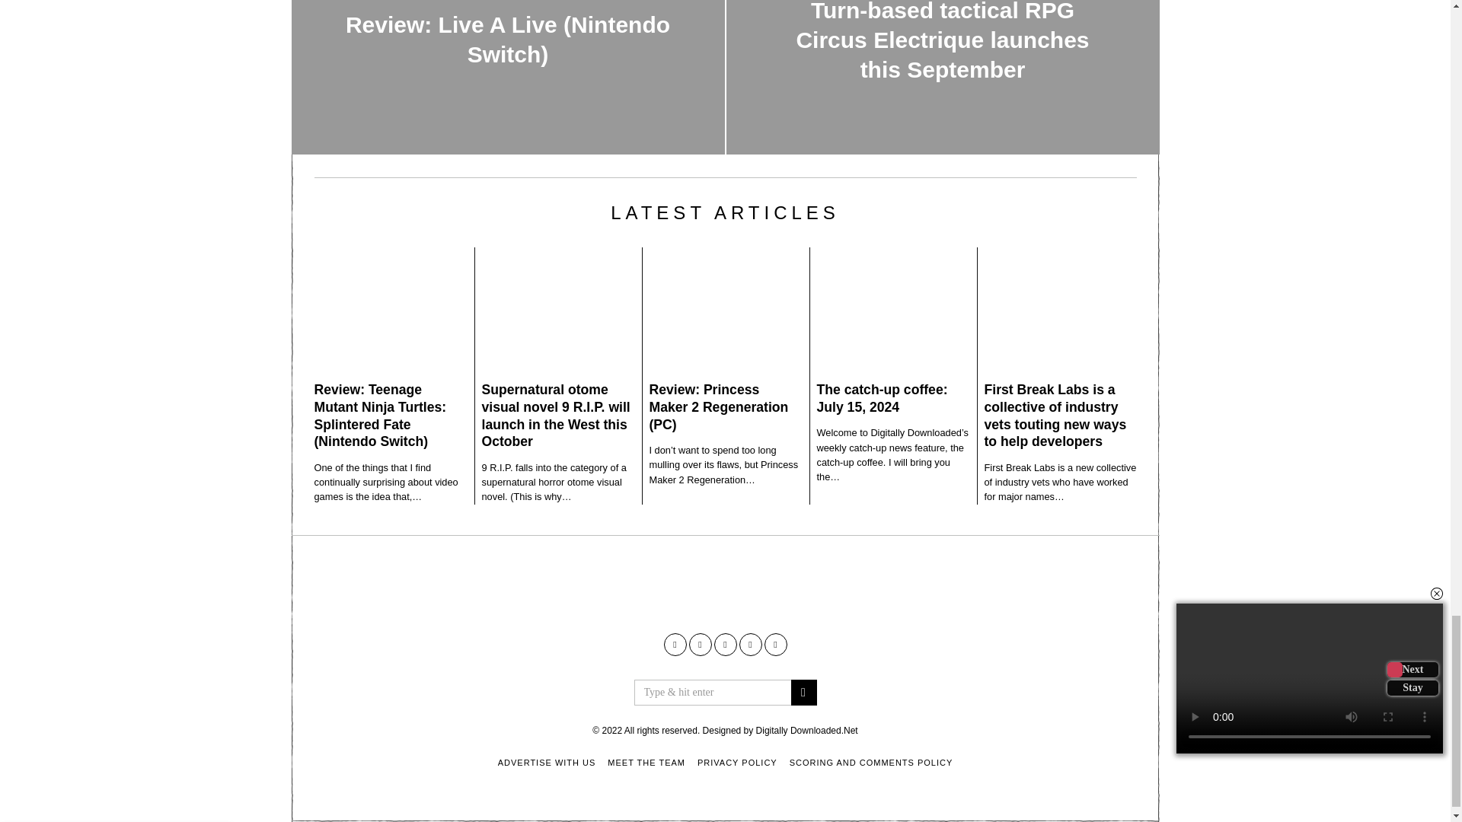  What do you see at coordinates (749, 644) in the screenshot?
I see `Patreon` at bounding box center [749, 644].